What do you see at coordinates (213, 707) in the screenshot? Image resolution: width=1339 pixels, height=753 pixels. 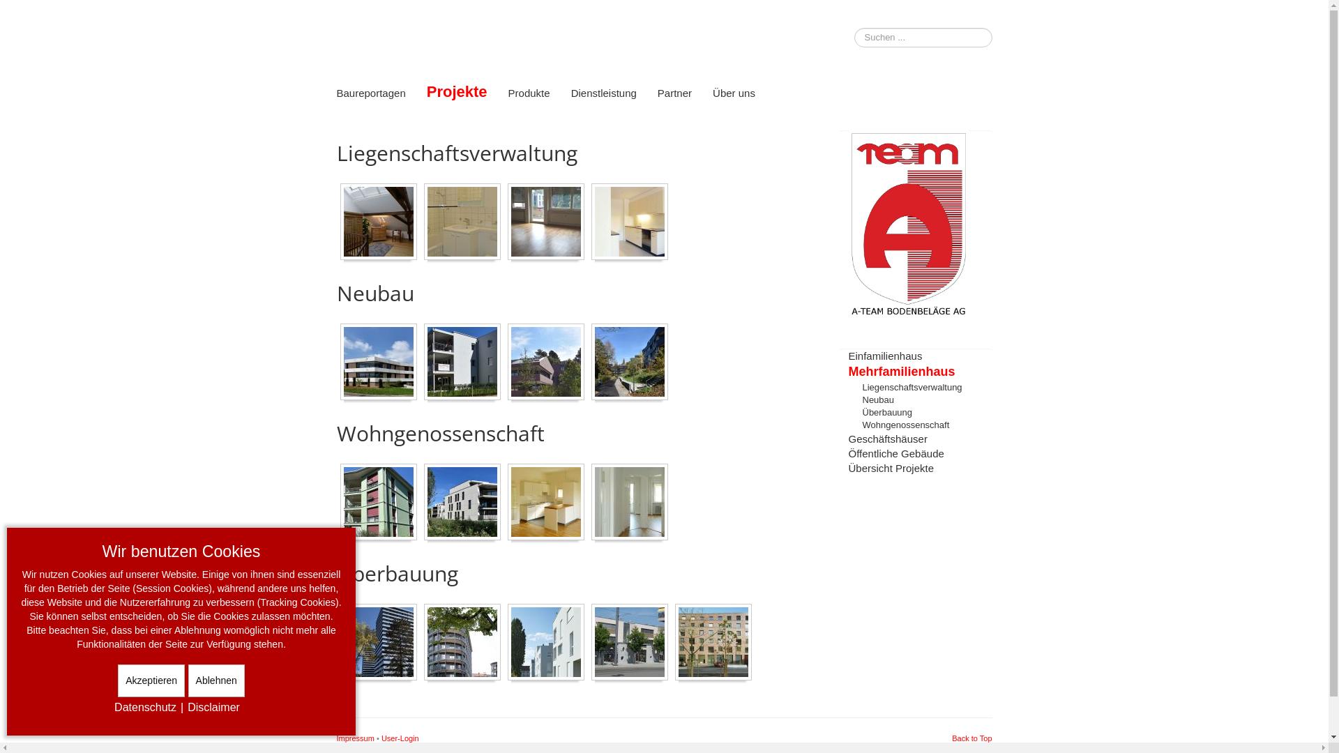 I see `Disclaimer` at bounding box center [213, 707].